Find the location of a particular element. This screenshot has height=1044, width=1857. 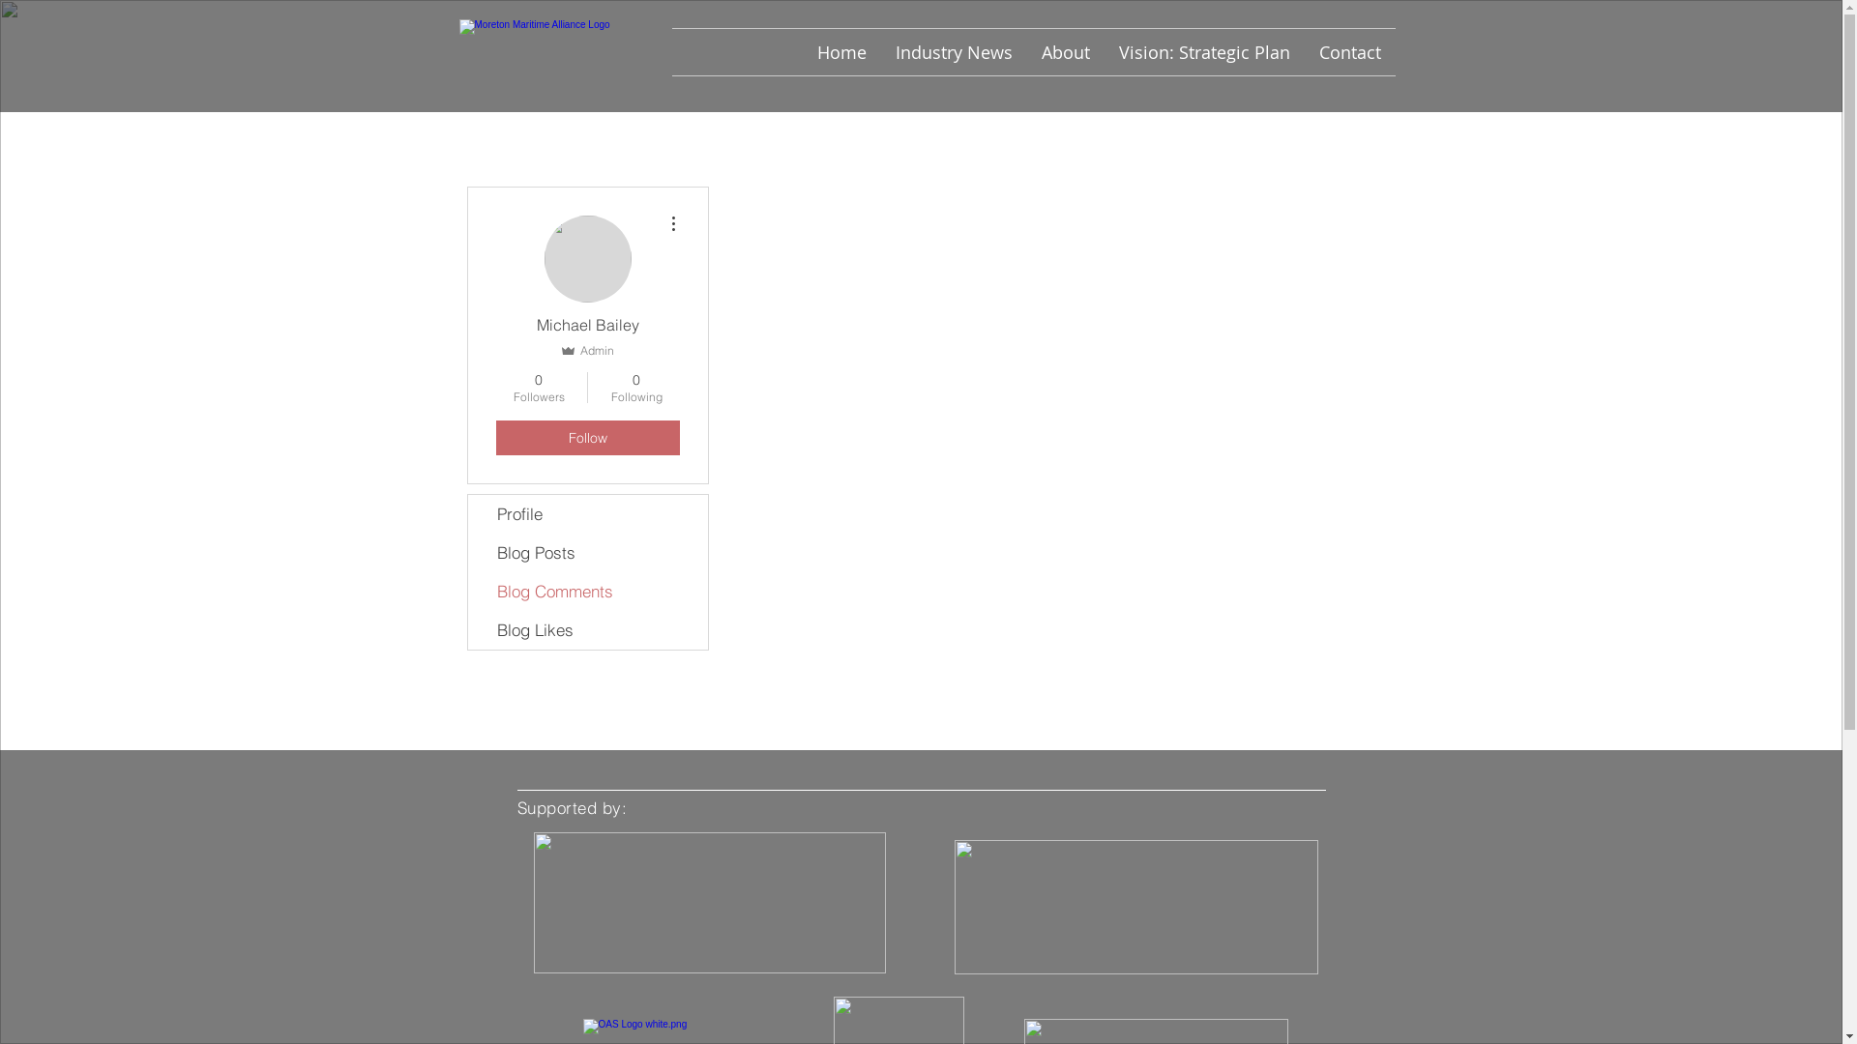

Vision: Strategic Plan is located at coordinates (1205, 52).